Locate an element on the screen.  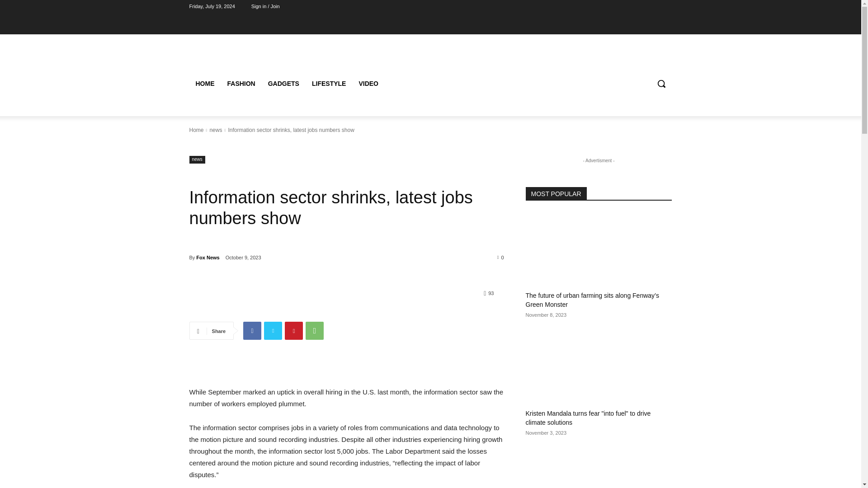
View all posts in news is located at coordinates (215, 130).